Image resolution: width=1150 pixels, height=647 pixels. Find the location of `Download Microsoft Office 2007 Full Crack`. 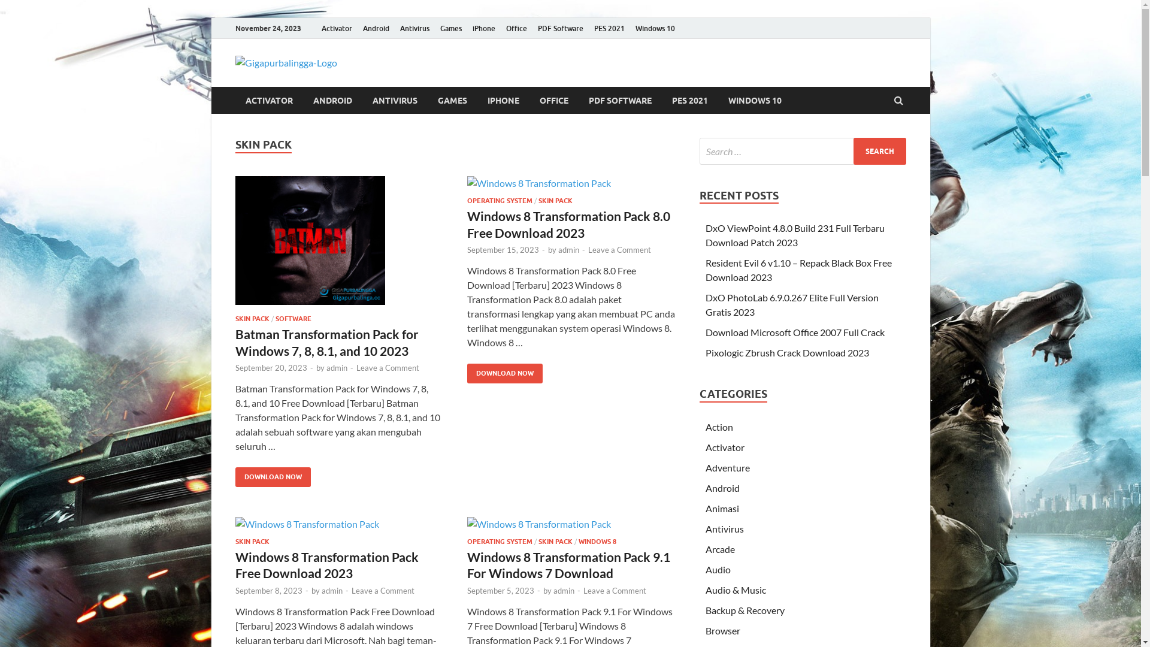

Download Microsoft Office 2007 Full Crack is located at coordinates (795, 332).